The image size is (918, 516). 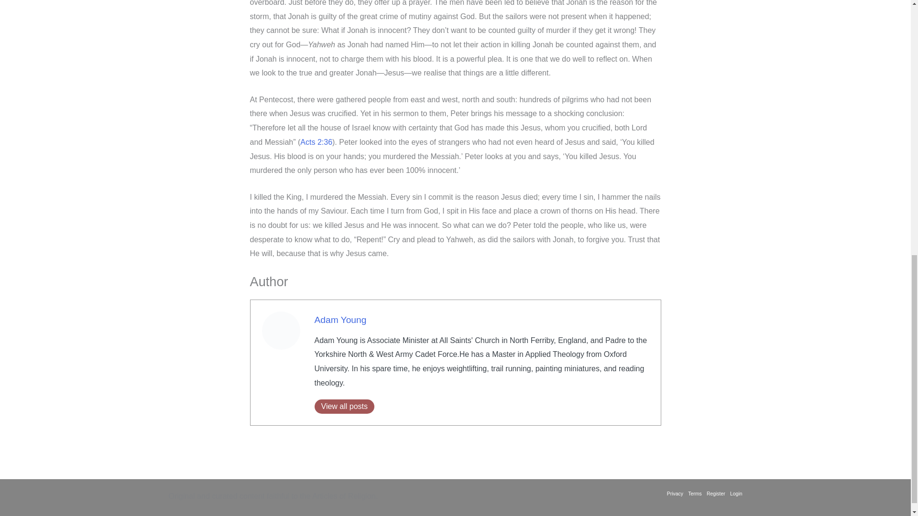 I want to click on Acts 2:36, so click(x=316, y=142).